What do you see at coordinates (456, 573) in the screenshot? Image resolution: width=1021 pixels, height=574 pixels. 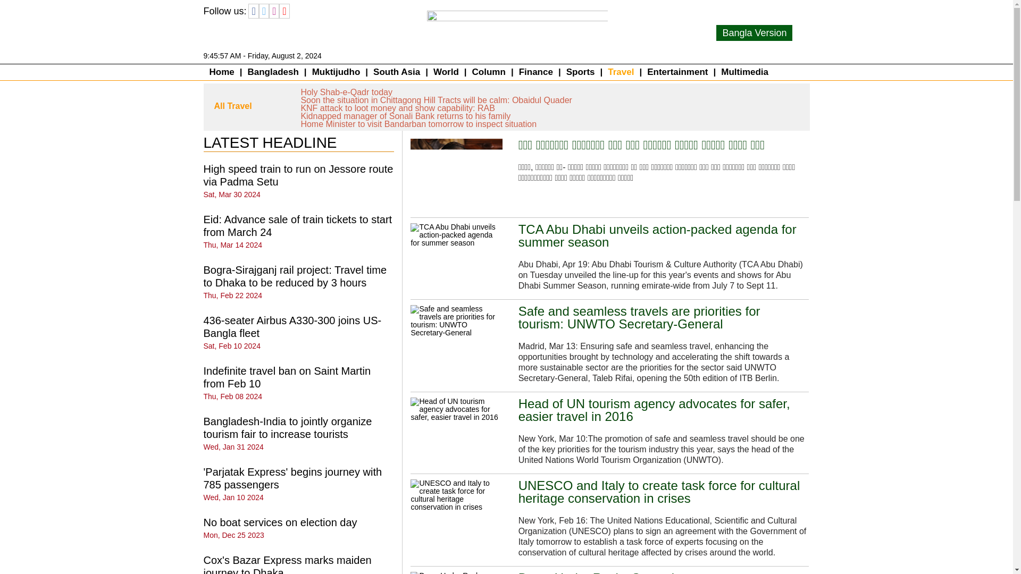 I see `Down Under Rocky Sensations` at bounding box center [456, 573].